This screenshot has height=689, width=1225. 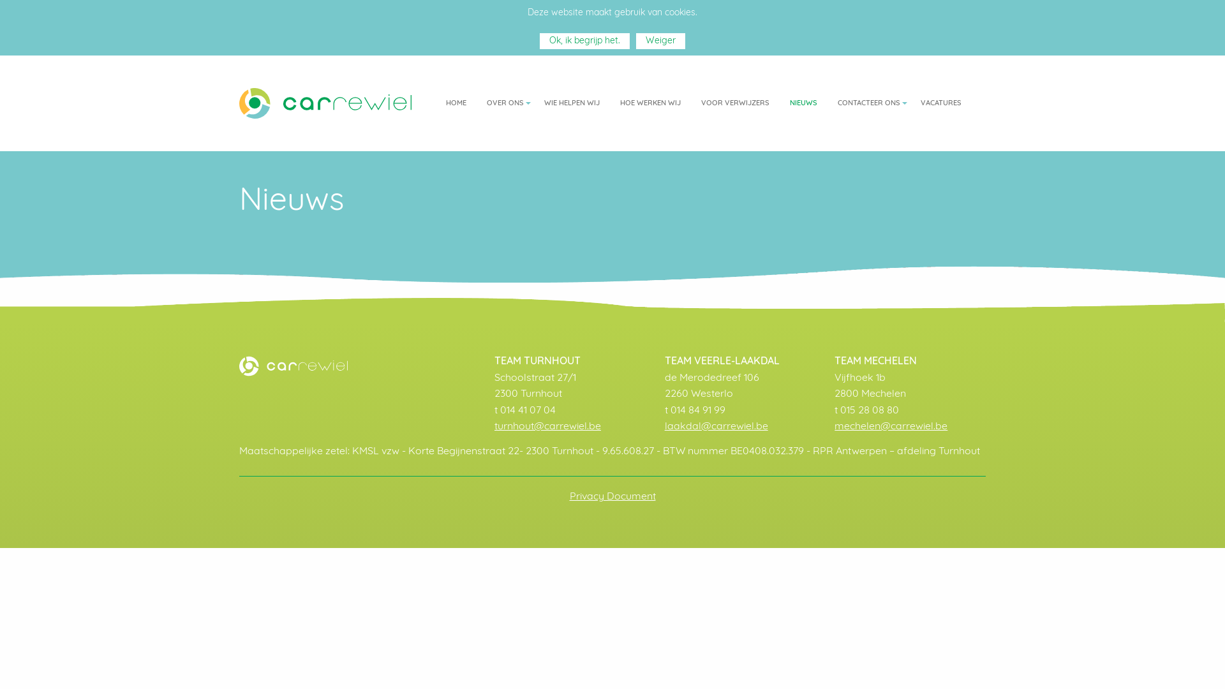 I want to click on CONTACTEER ONS, so click(x=869, y=103).